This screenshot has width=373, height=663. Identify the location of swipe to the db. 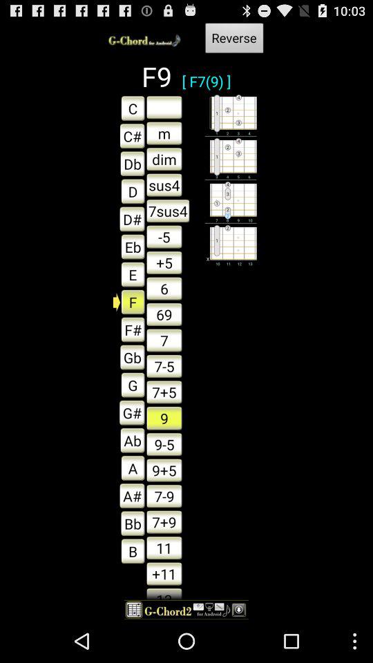
(128, 163).